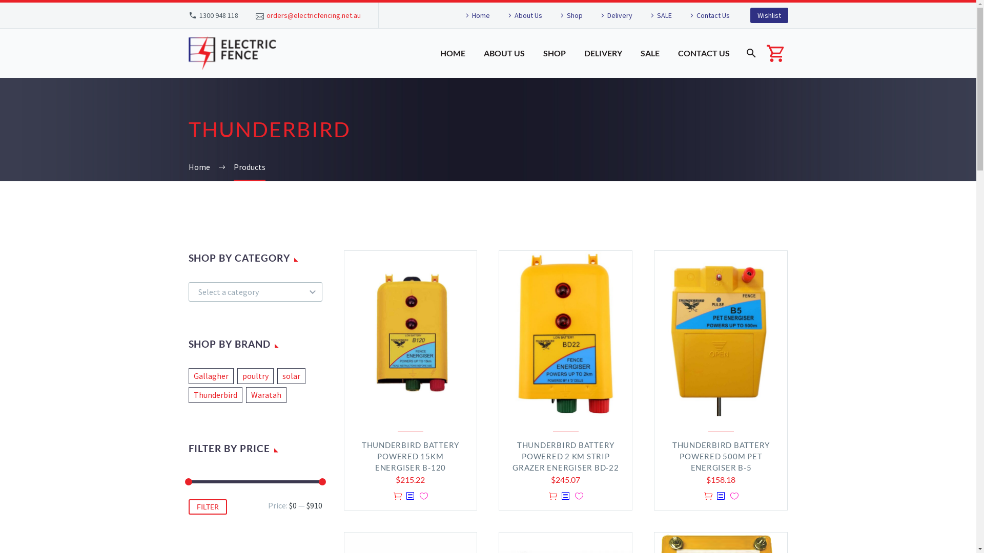  What do you see at coordinates (615, 15) in the screenshot?
I see `Delivery` at bounding box center [615, 15].